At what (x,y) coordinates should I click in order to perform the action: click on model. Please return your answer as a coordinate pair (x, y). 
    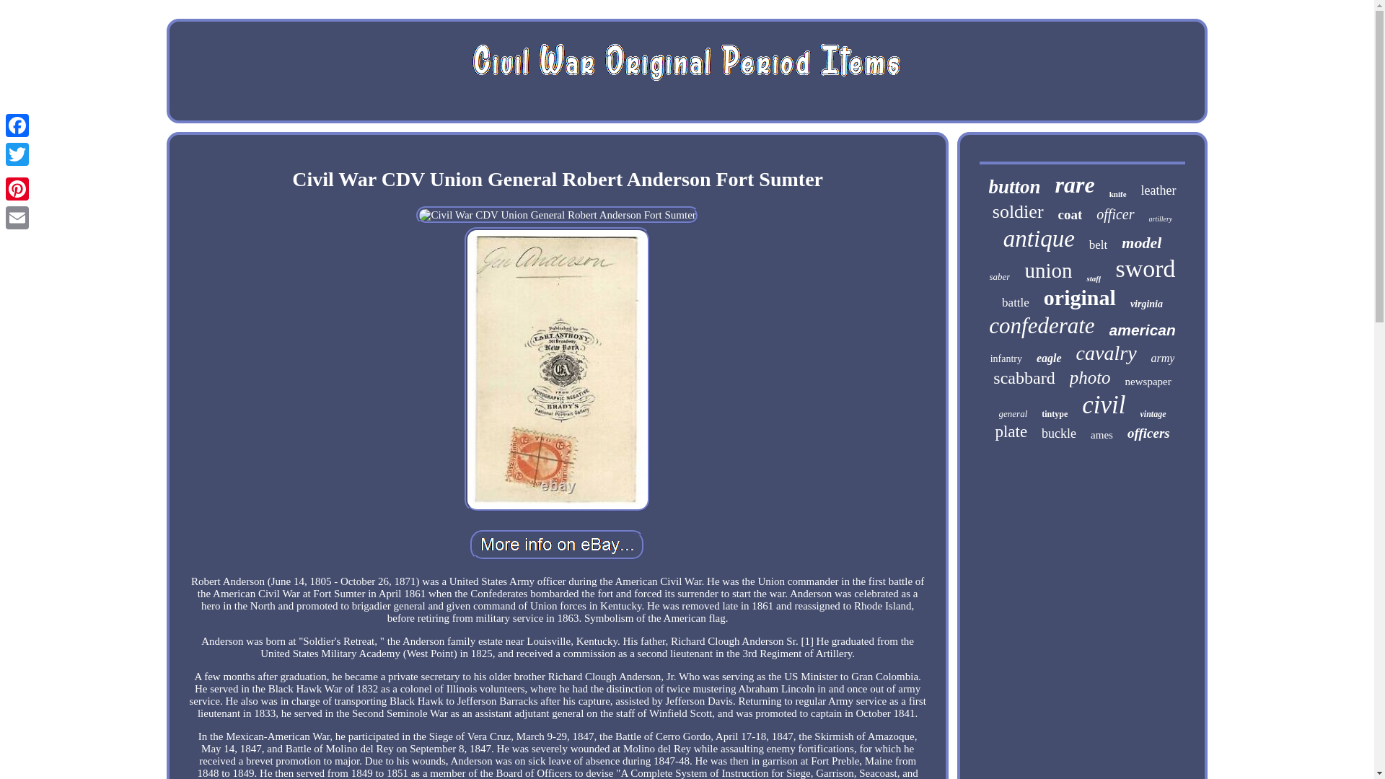
    Looking at the image, I should click on (1141, 242).